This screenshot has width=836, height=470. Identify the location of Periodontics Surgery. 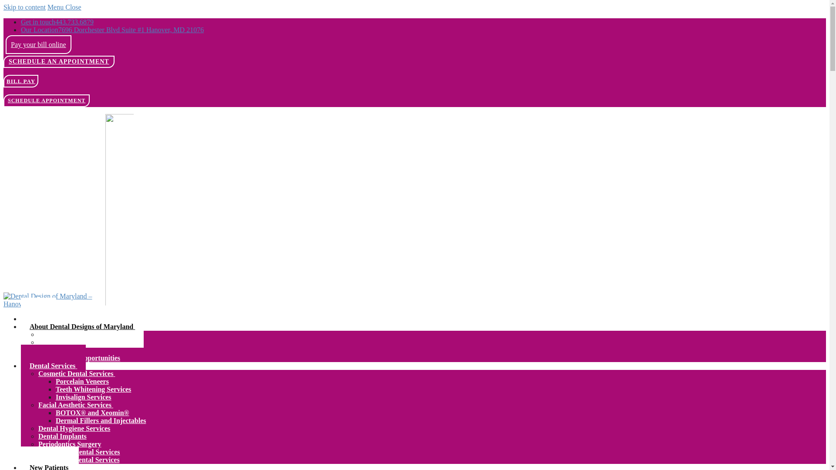
(70, 444).